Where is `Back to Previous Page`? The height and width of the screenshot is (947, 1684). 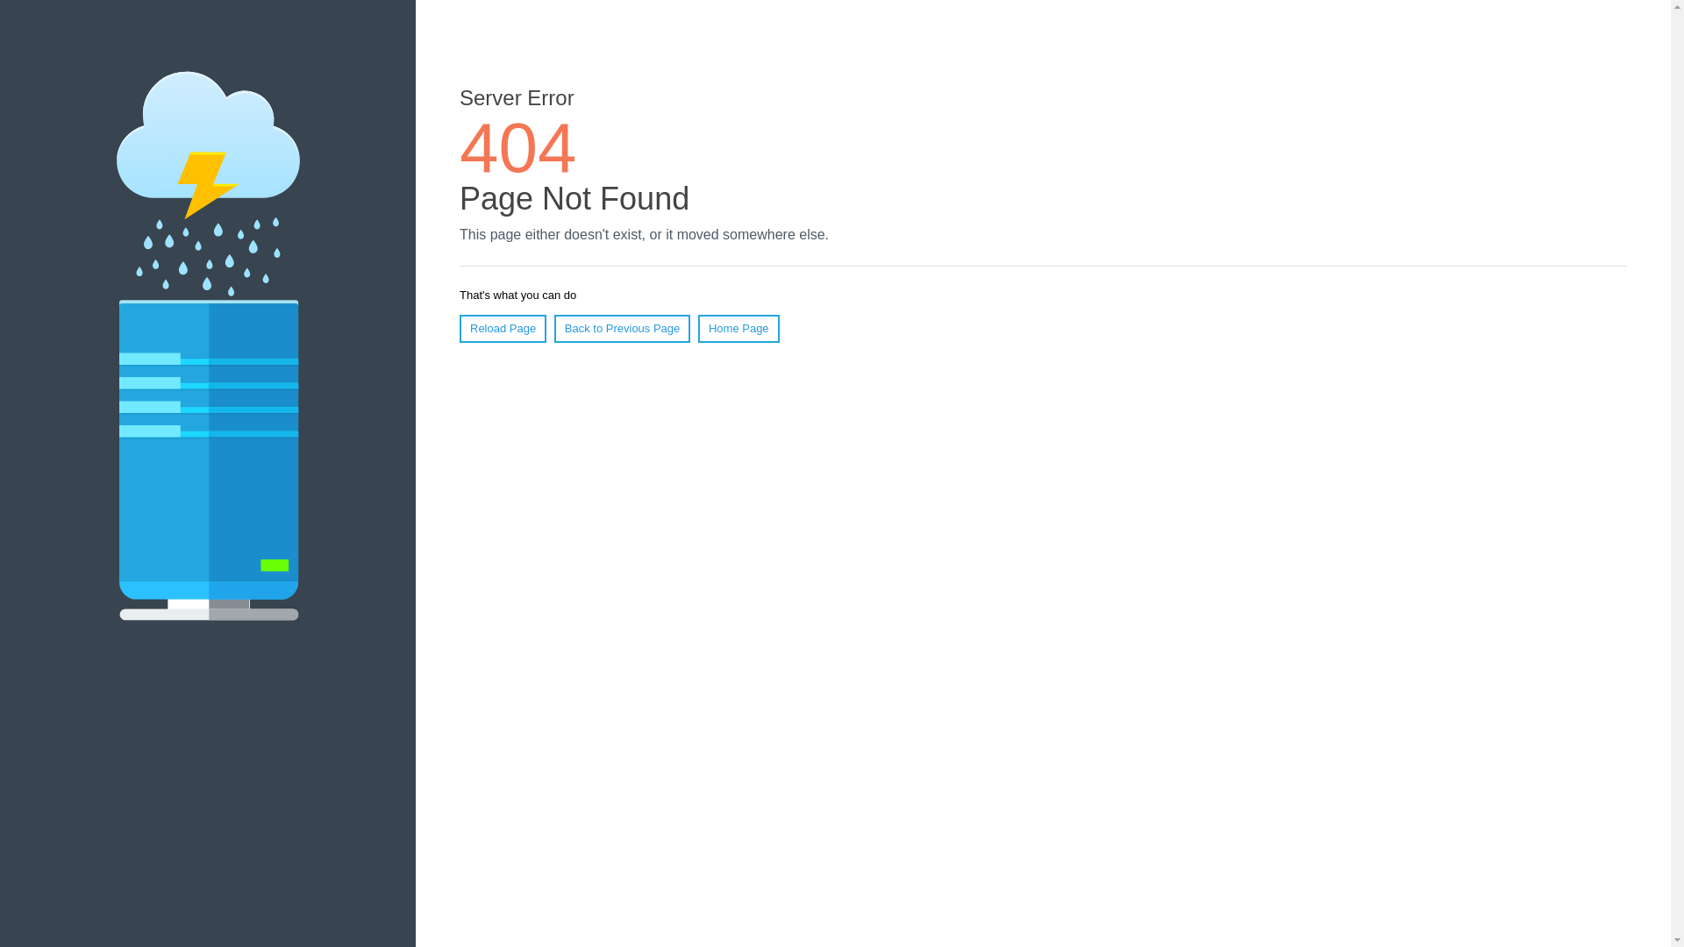 Back to Previous Page is located at coordinates (623, 329).